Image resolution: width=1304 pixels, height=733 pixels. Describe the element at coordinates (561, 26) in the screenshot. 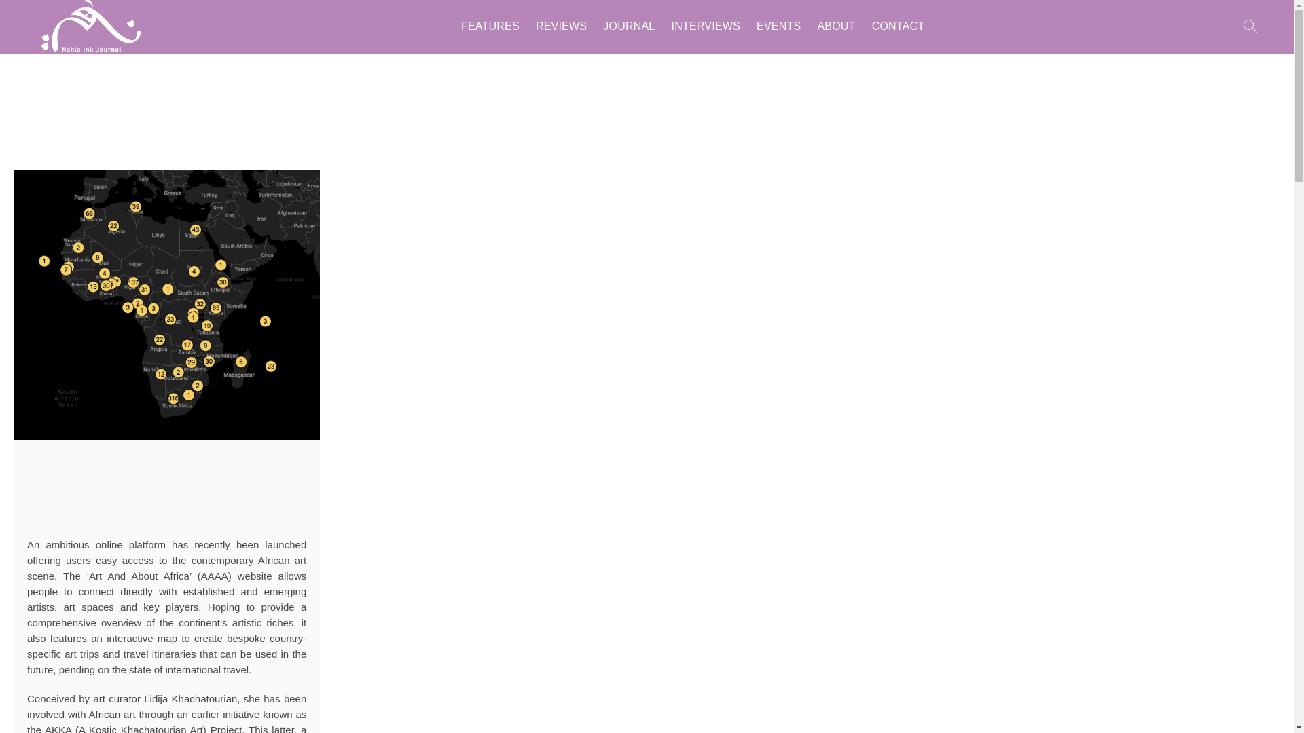

I see `REVIEWS` at that location.